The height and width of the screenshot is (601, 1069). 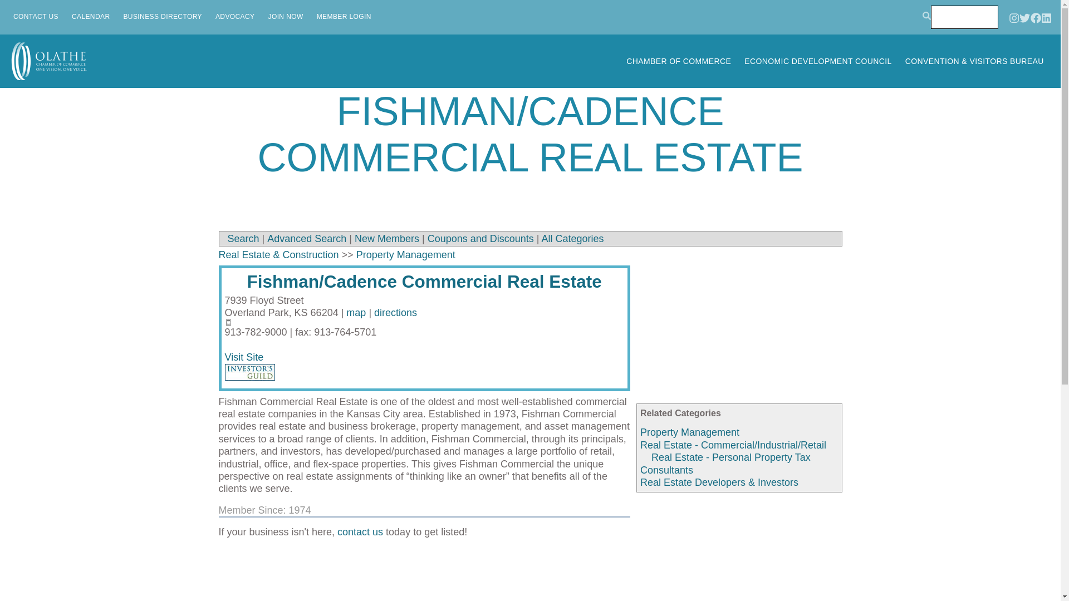 What do you see at coordinates (818, 61) in the screenshot?
I see `ECONOMIC DEVELOPMENT COUNCIL` at bounding box center [818, 61].